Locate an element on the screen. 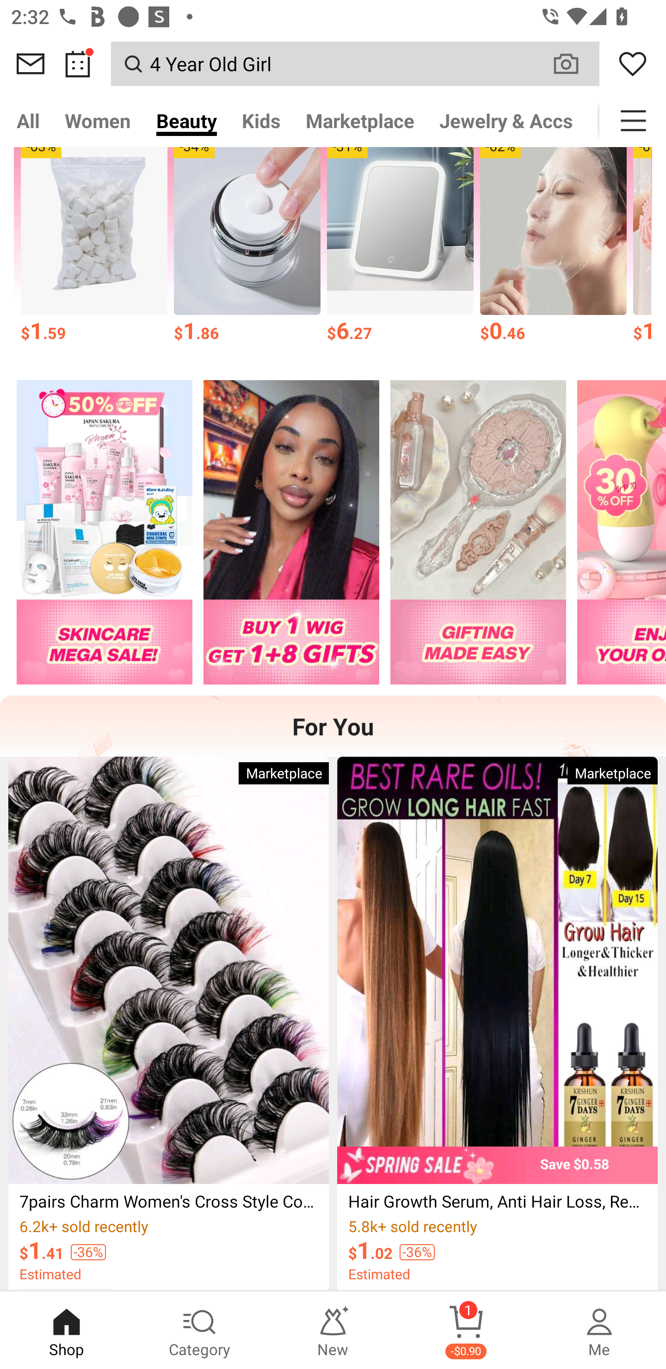 The image size is (666, 1369). All is located at coordinates (28, 120).